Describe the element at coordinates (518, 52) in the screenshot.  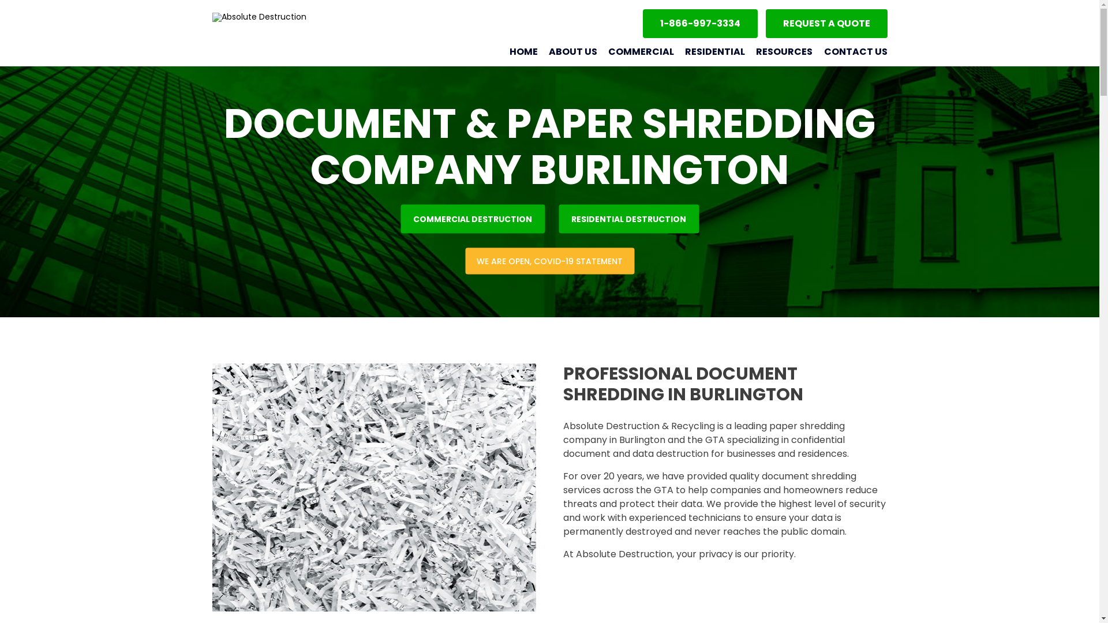
I see `HOME` at that location.